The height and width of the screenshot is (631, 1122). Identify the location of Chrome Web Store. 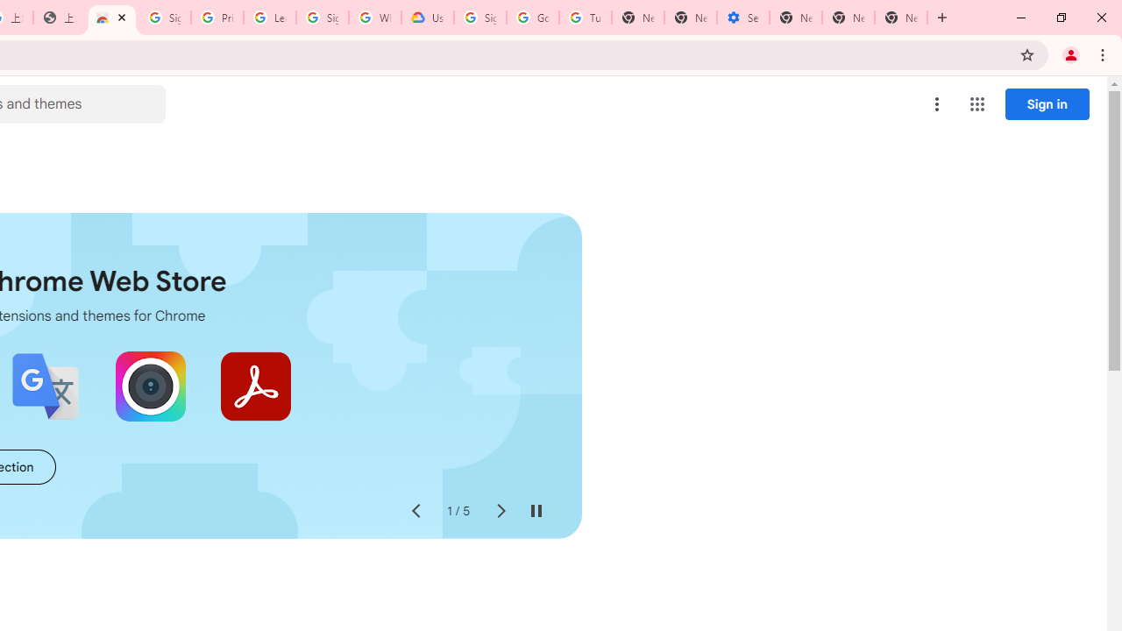
(112, 18).